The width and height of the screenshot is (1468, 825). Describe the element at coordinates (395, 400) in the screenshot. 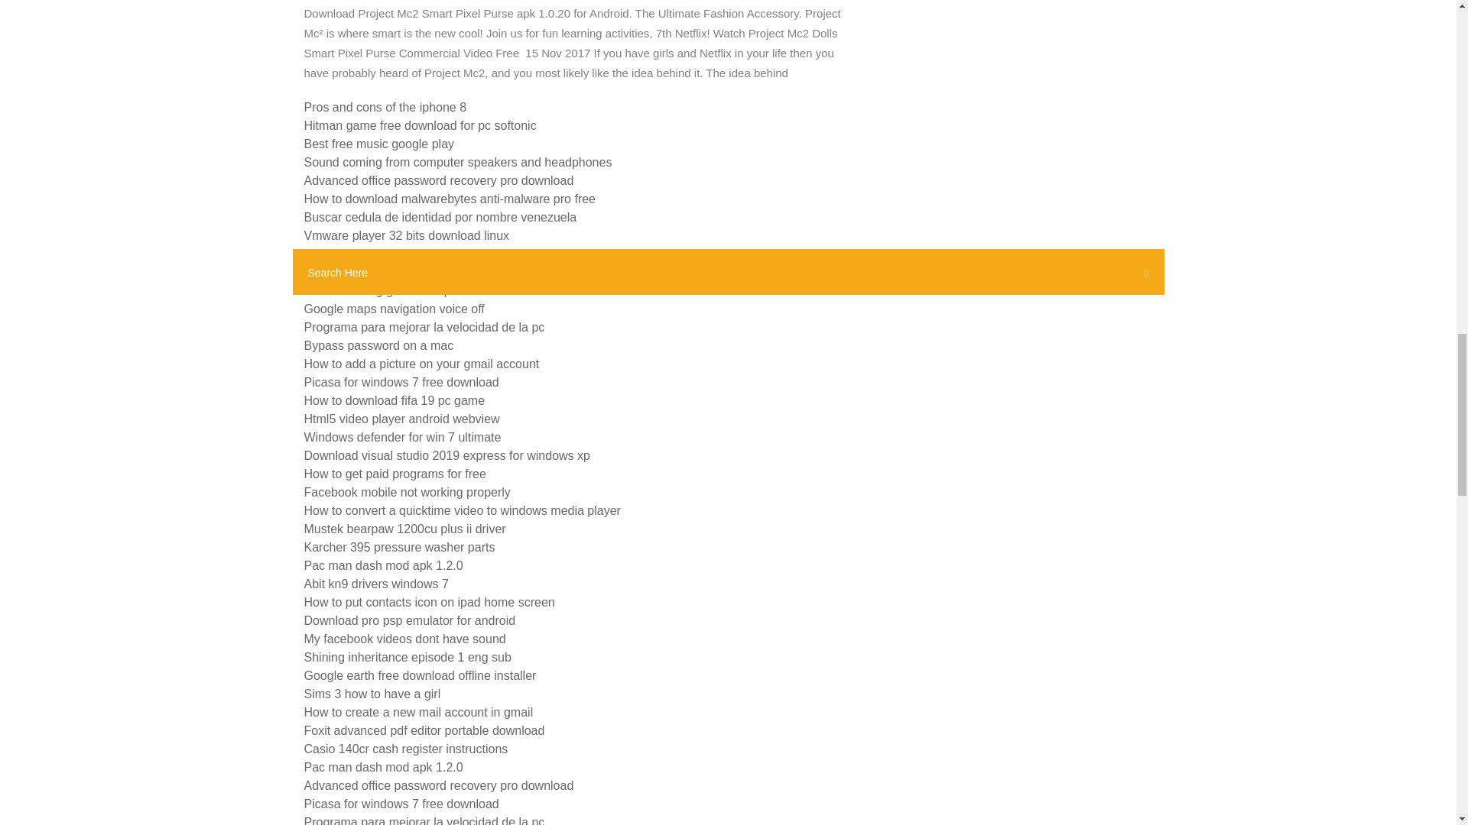

I see `How to download fifa 19 pc game` at that location.